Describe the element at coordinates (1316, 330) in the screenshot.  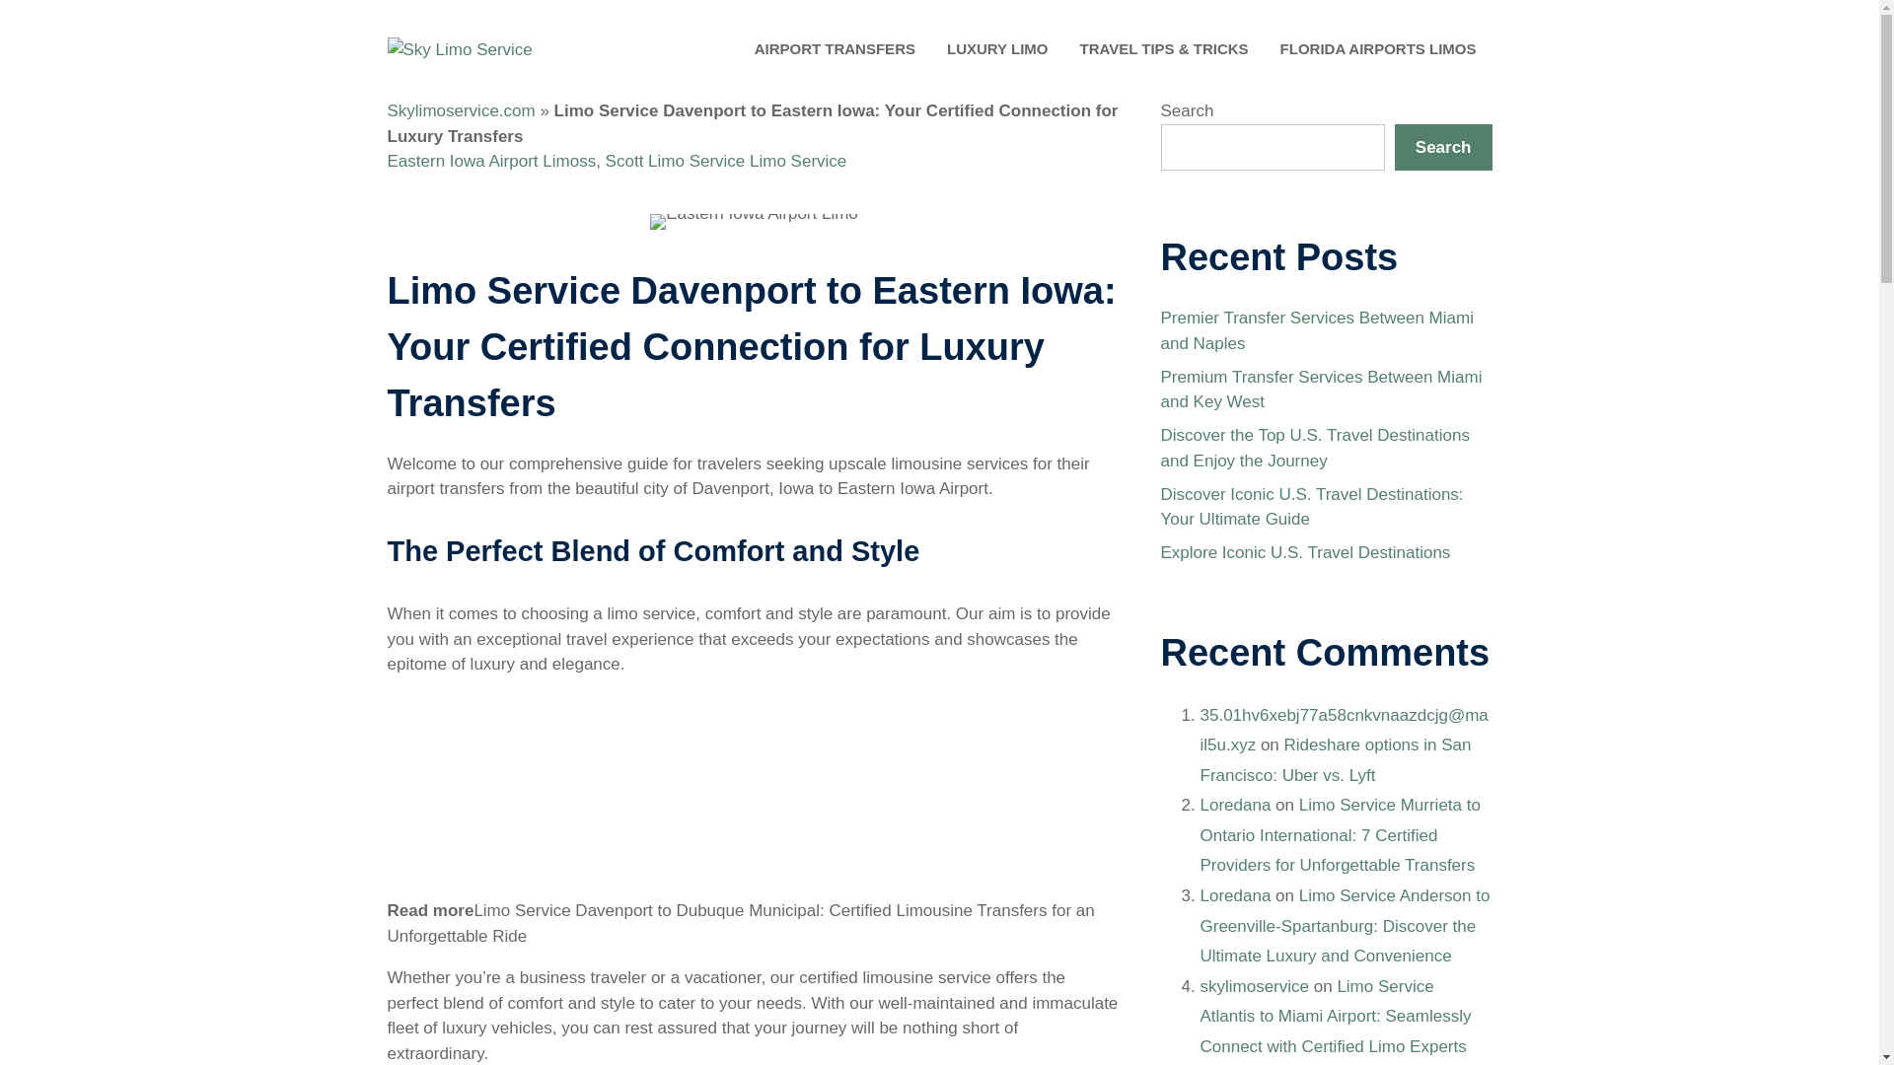
I see `Premier Transfer Services Between Miami and Naples` at that location.